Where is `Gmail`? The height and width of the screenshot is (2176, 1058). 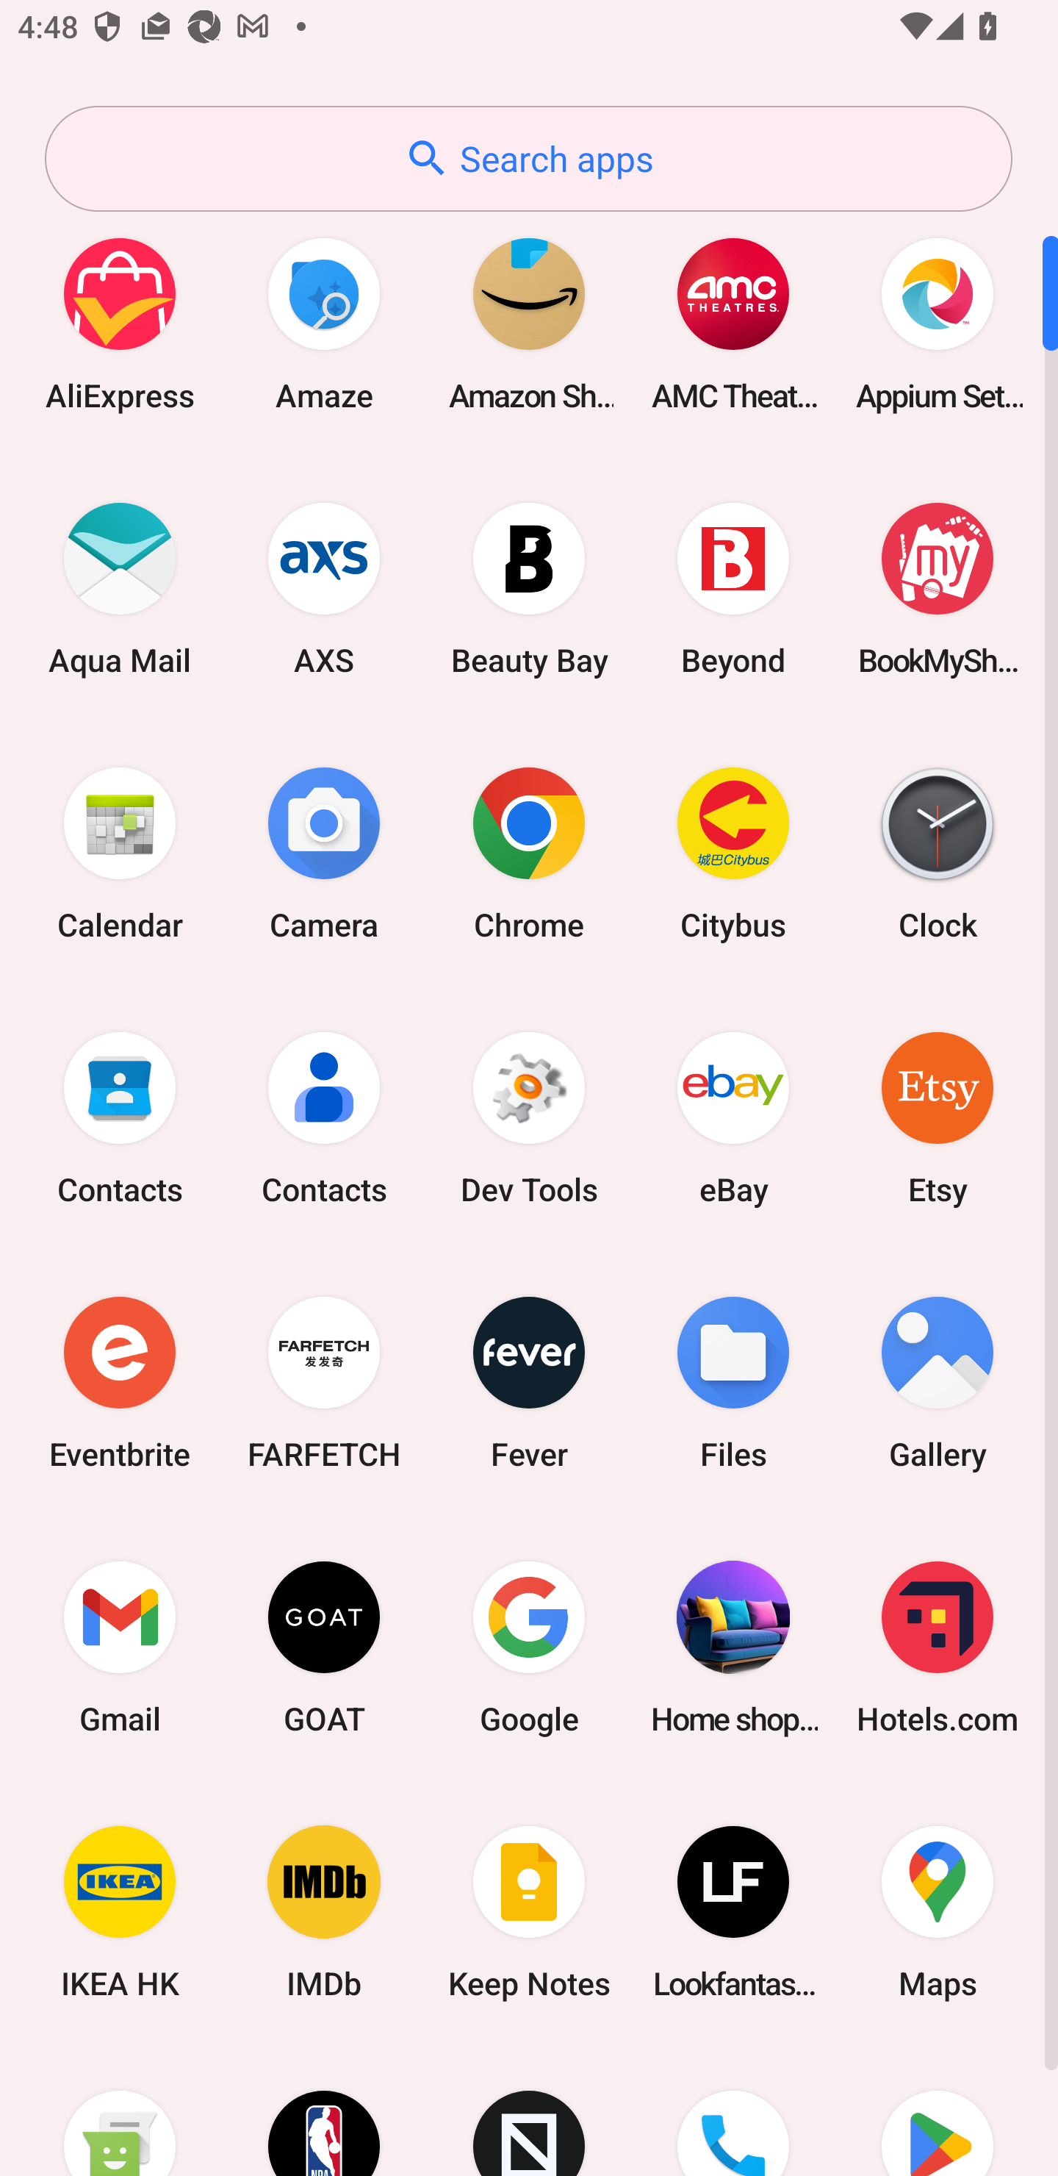
Gmail is located at coordinates (120, 1647).